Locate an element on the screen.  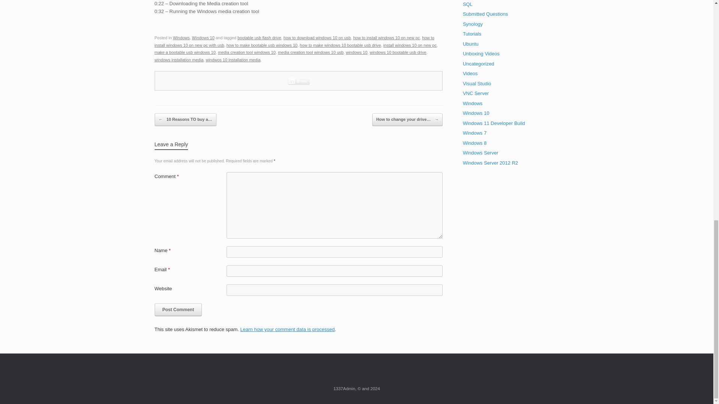
Learn how your comment data is processed is located at coordinates (288, 329).